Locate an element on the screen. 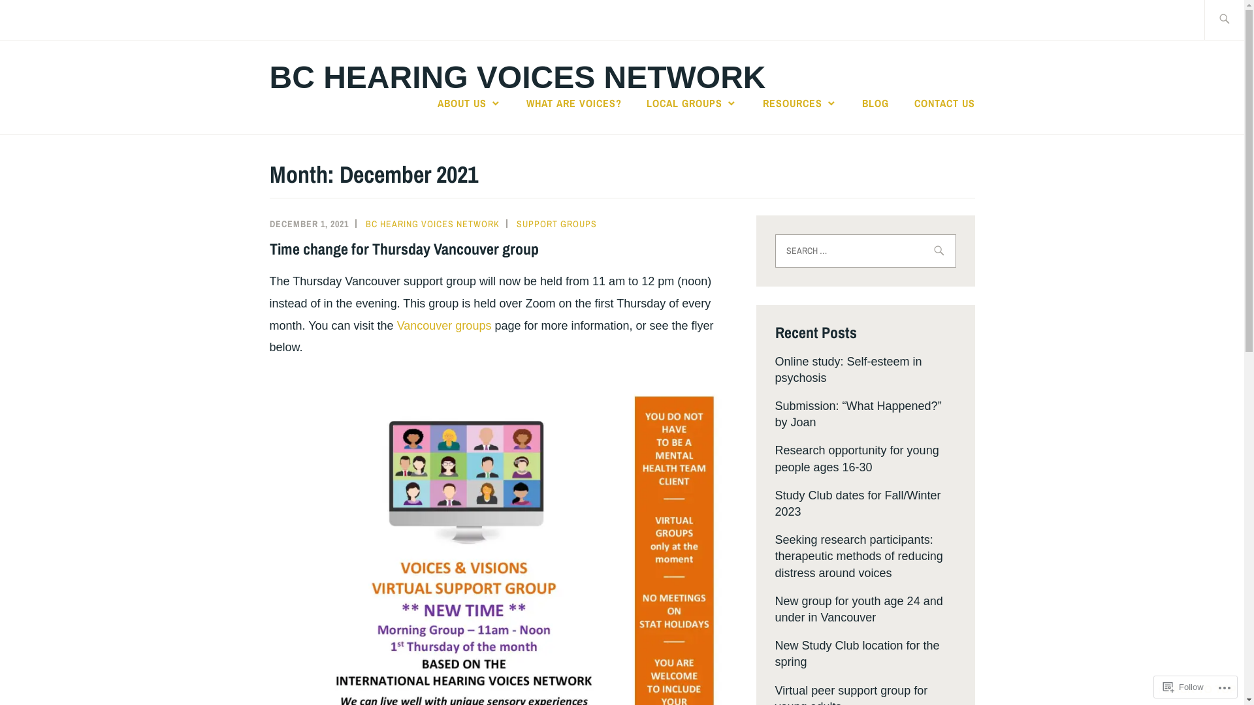 This screenshot has height=705, width=1254. Study Club dates for Fall/Winter 2023 is located at coordinates (858, 504).